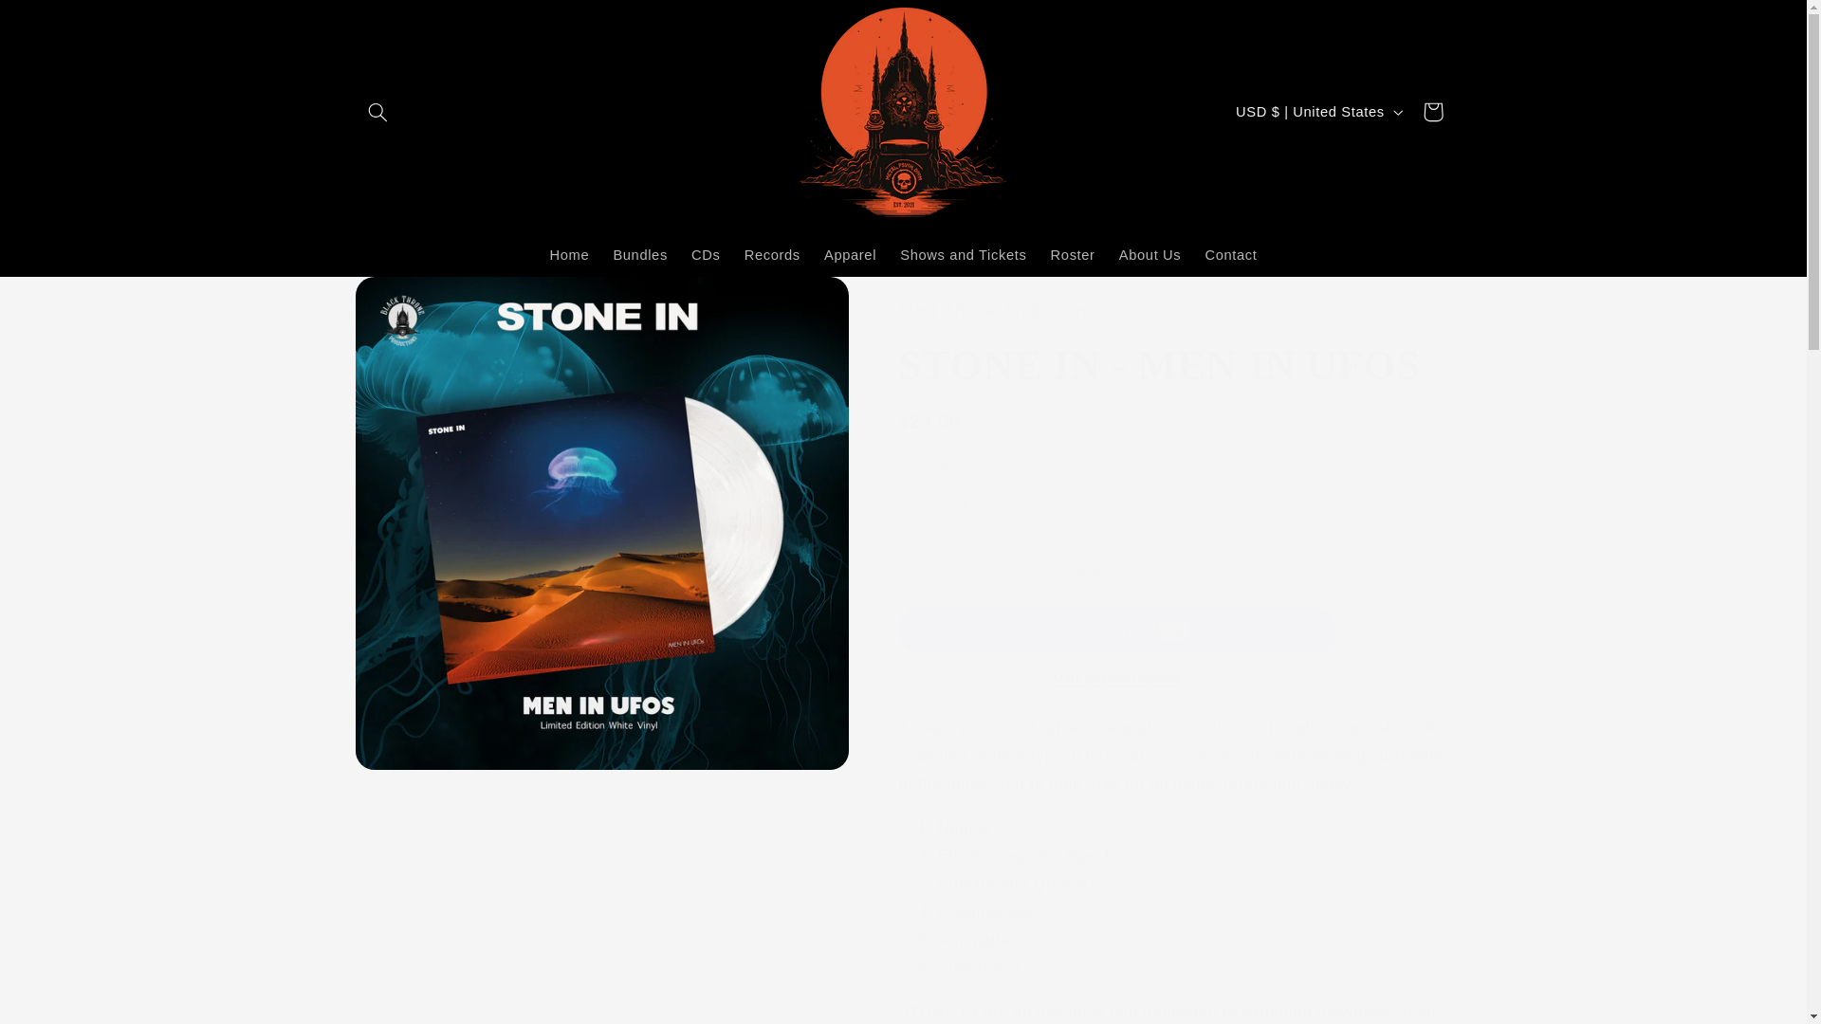 The width and height of the screenshot is (1821, 1024). What do you see at coordinates (920, 503) in the screenshot?
I see `Decrease quantity for STONE IN - MEN IN UFOS` at bounding box center [920, 503].